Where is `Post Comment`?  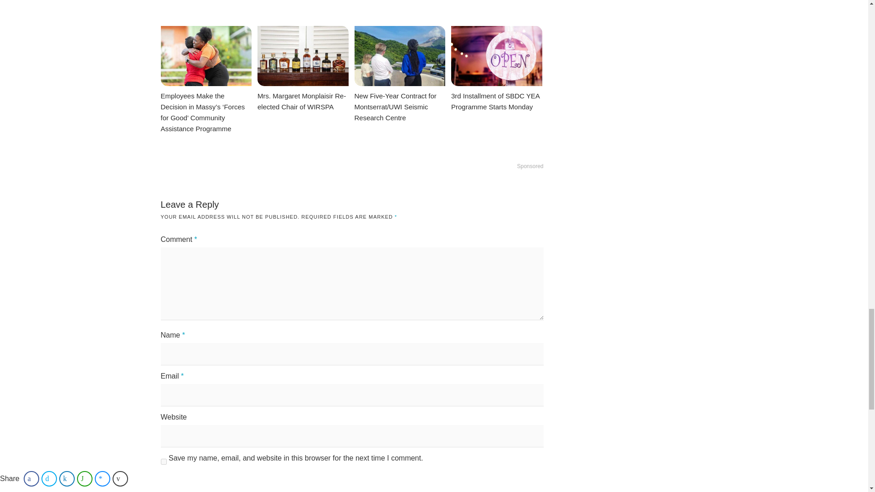
Post Comment is located at coordinates (194, 485).